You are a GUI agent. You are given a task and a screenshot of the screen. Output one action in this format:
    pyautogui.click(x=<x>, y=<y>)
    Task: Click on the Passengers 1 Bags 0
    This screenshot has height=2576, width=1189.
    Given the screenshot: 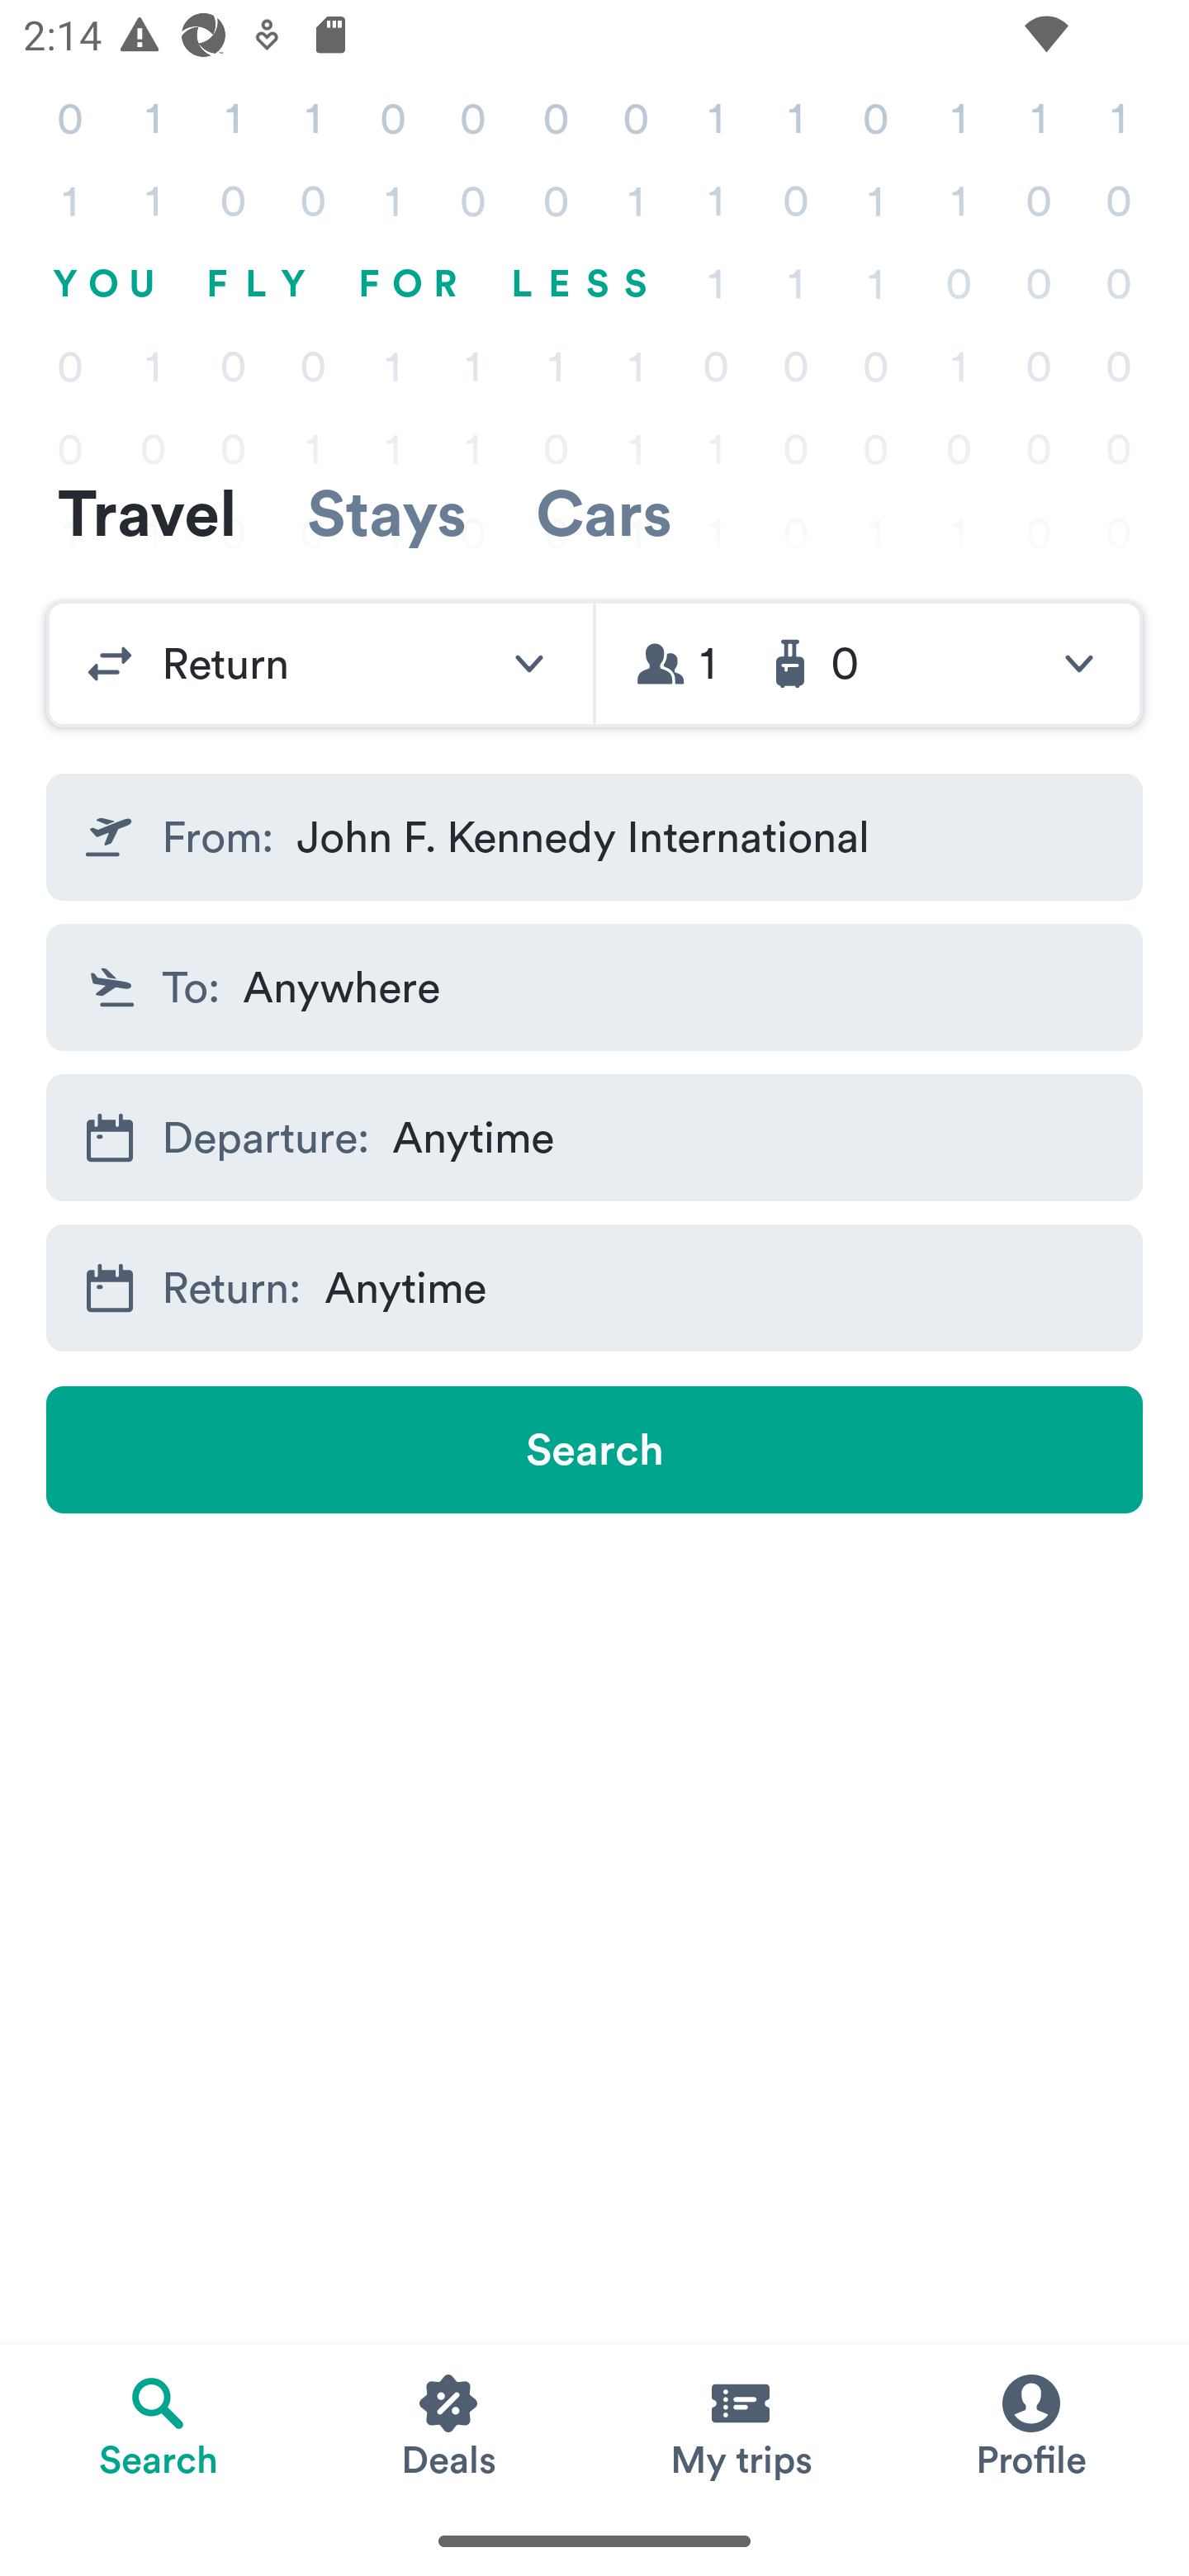 What is the action you would take?
    pyautogui.click(x=869, y=664)
    